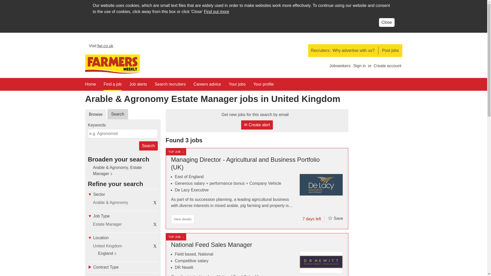 Image resolution: width=491 pixels, height=276 pixels. What do you see at coordinates (123, 267) in the screenshot?
I see `Contract Type` at bounding box center [123, 267].